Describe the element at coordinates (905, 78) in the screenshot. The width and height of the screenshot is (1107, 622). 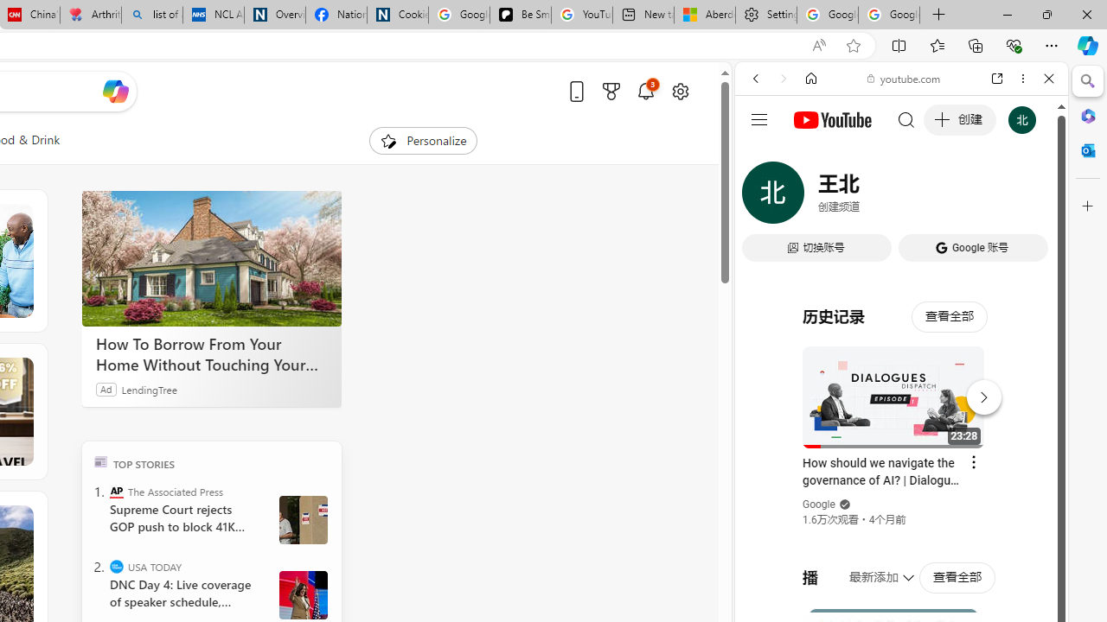
I see `youtube.com` at that location.